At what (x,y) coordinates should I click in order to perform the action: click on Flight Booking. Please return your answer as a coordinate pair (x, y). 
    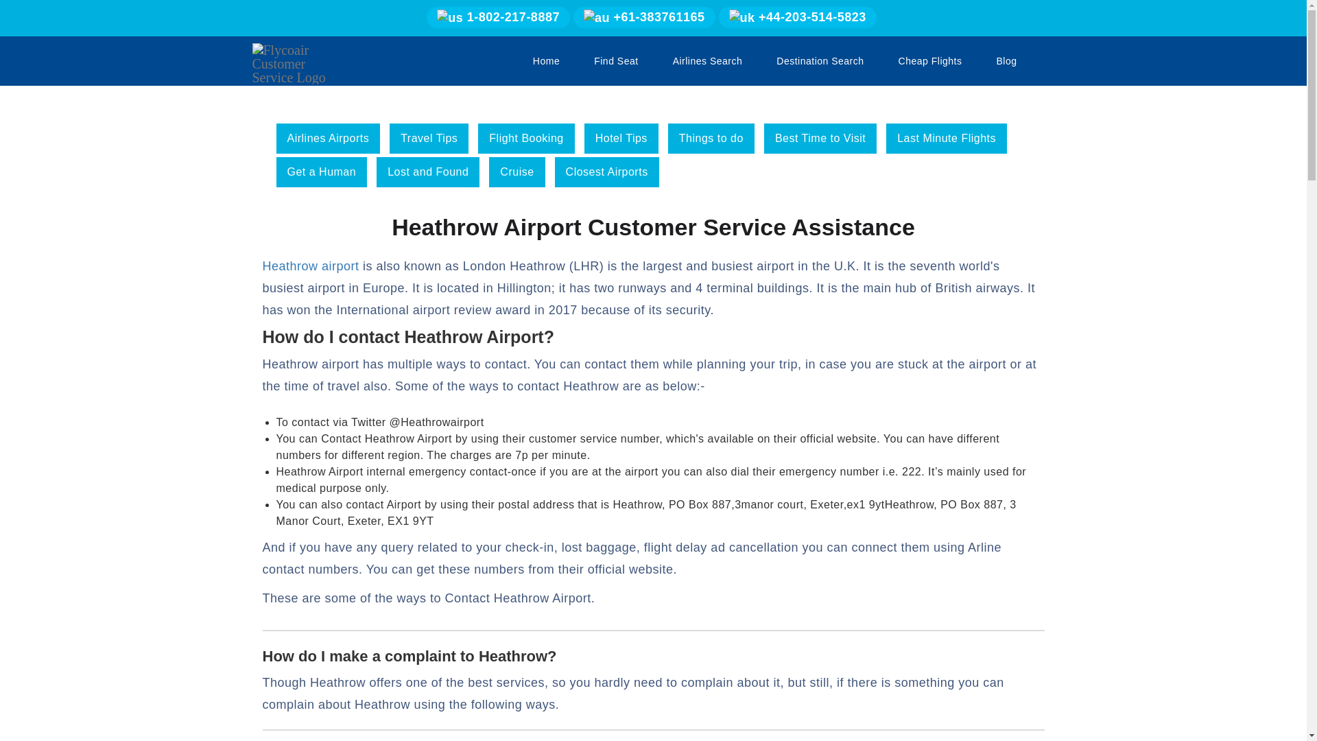
    Looking at the image, I should click on (525, 139).